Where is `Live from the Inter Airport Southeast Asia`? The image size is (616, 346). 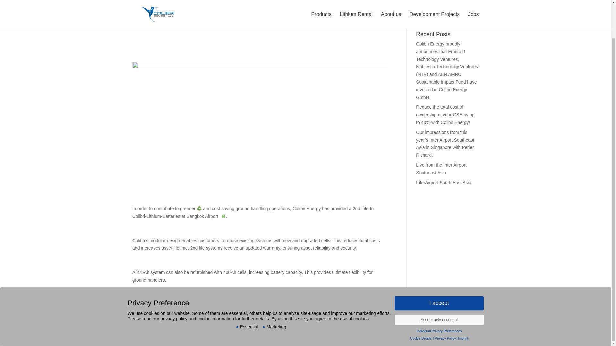 Live from the Inter Airport Southeast Asia is located at coordinates (441, 169).